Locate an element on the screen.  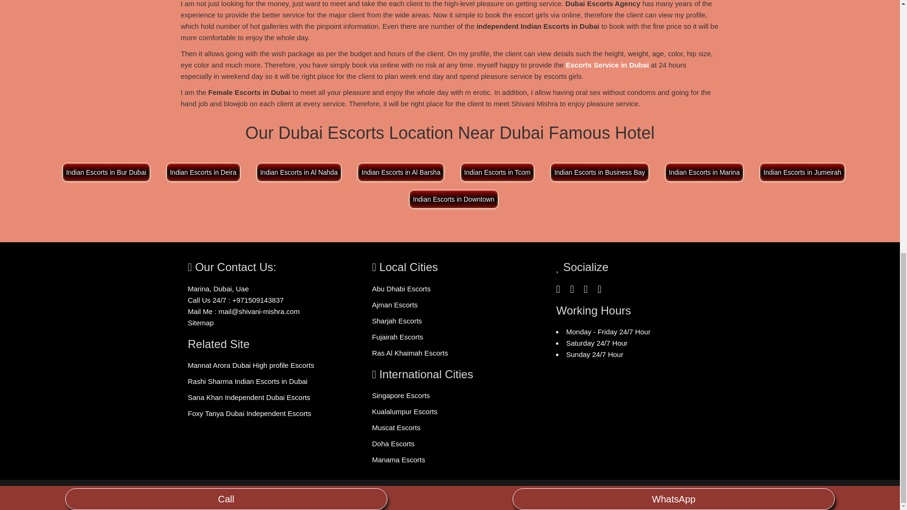
Foxy Tanya Dubai Independent Escorts is located at coordinates (249, 414).